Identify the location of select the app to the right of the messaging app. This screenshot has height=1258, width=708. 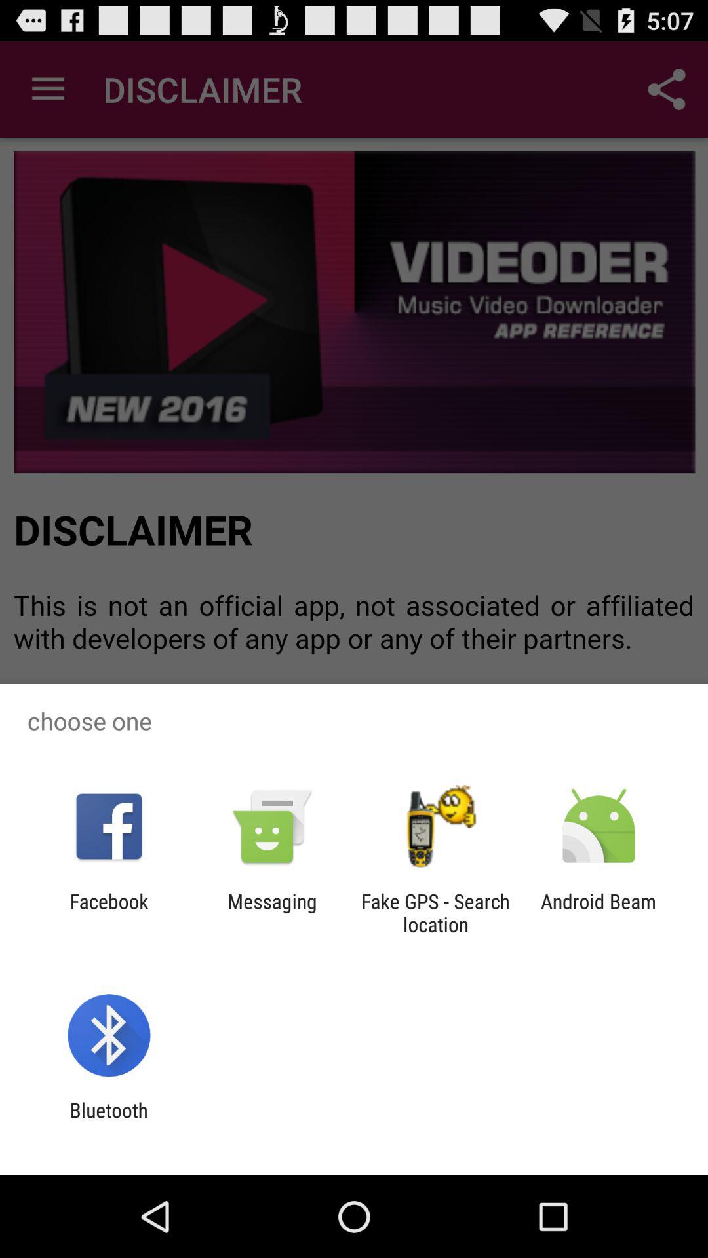
(435, 913).